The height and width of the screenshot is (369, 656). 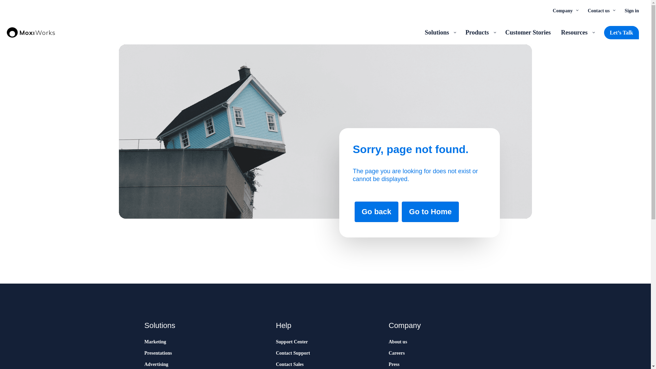 I want to click on Company, so click(x=565, y=10).